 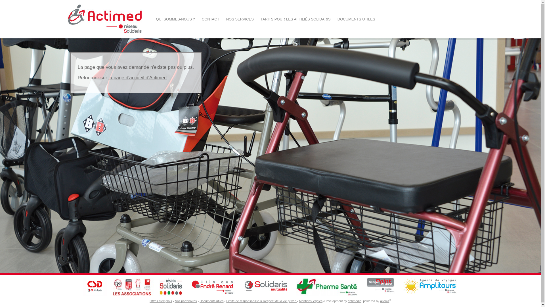 I want to click on logo-clinique, so click(x=213, y=287).